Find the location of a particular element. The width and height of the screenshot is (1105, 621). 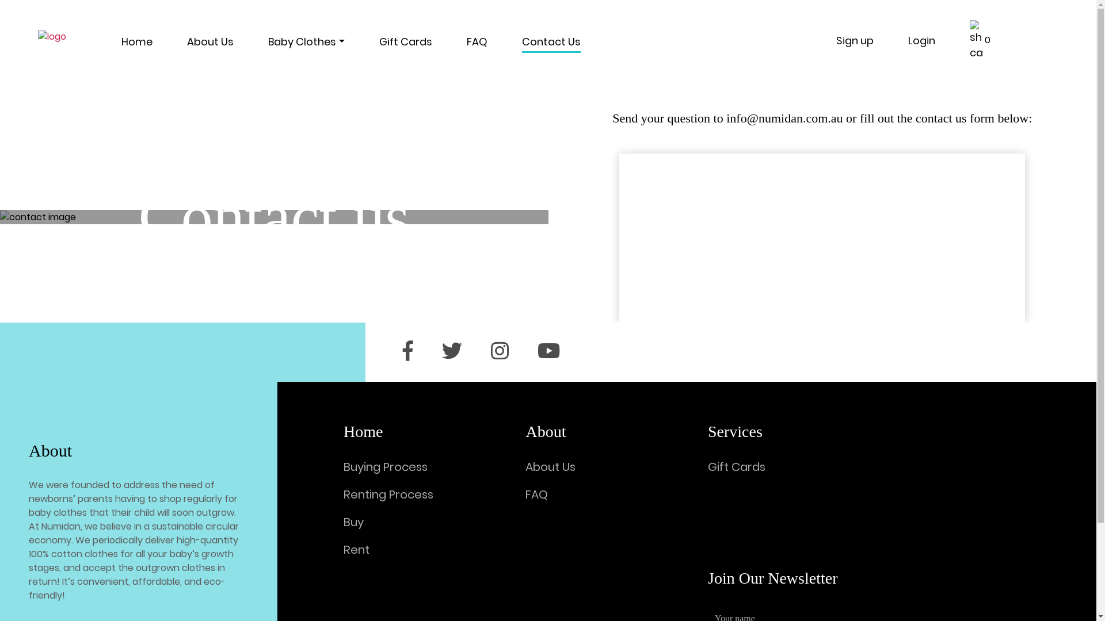

FAQ is located at coordinates (536, 494).